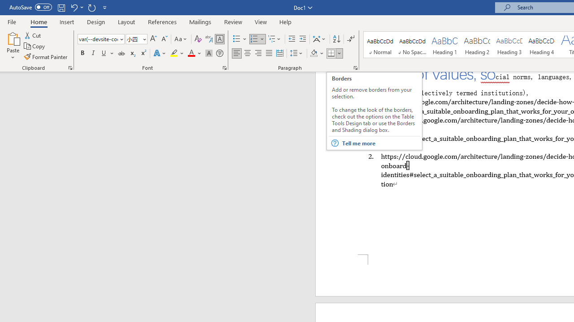  What do you see at coordinates (509, 45) in the screenshot?
I see `Heading 3` at bounding box center [509, 45].